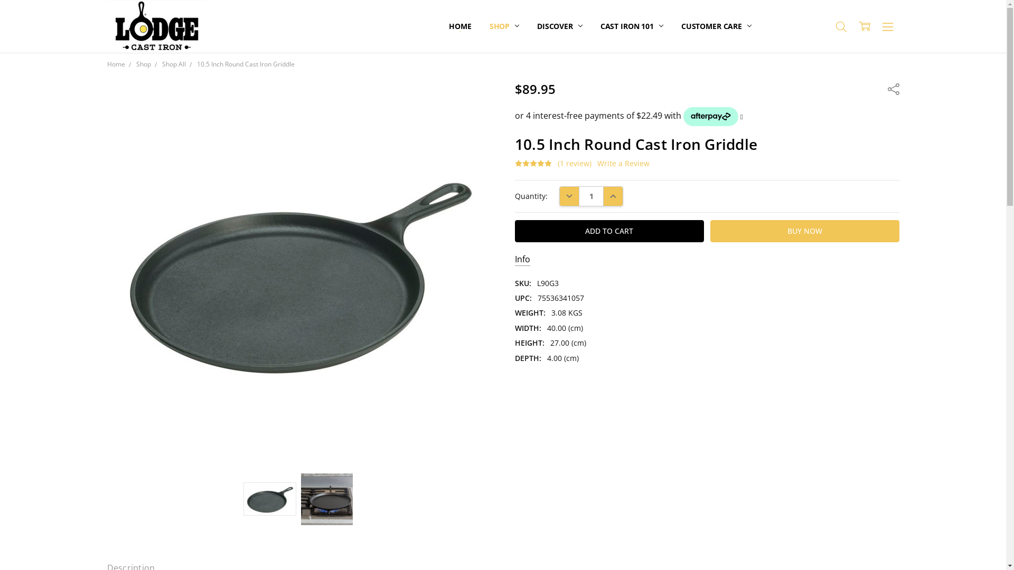  What do you see at coordinates (623, 164) in the screenshot?
I see `Write a Review` at bounding box center [623, 164].